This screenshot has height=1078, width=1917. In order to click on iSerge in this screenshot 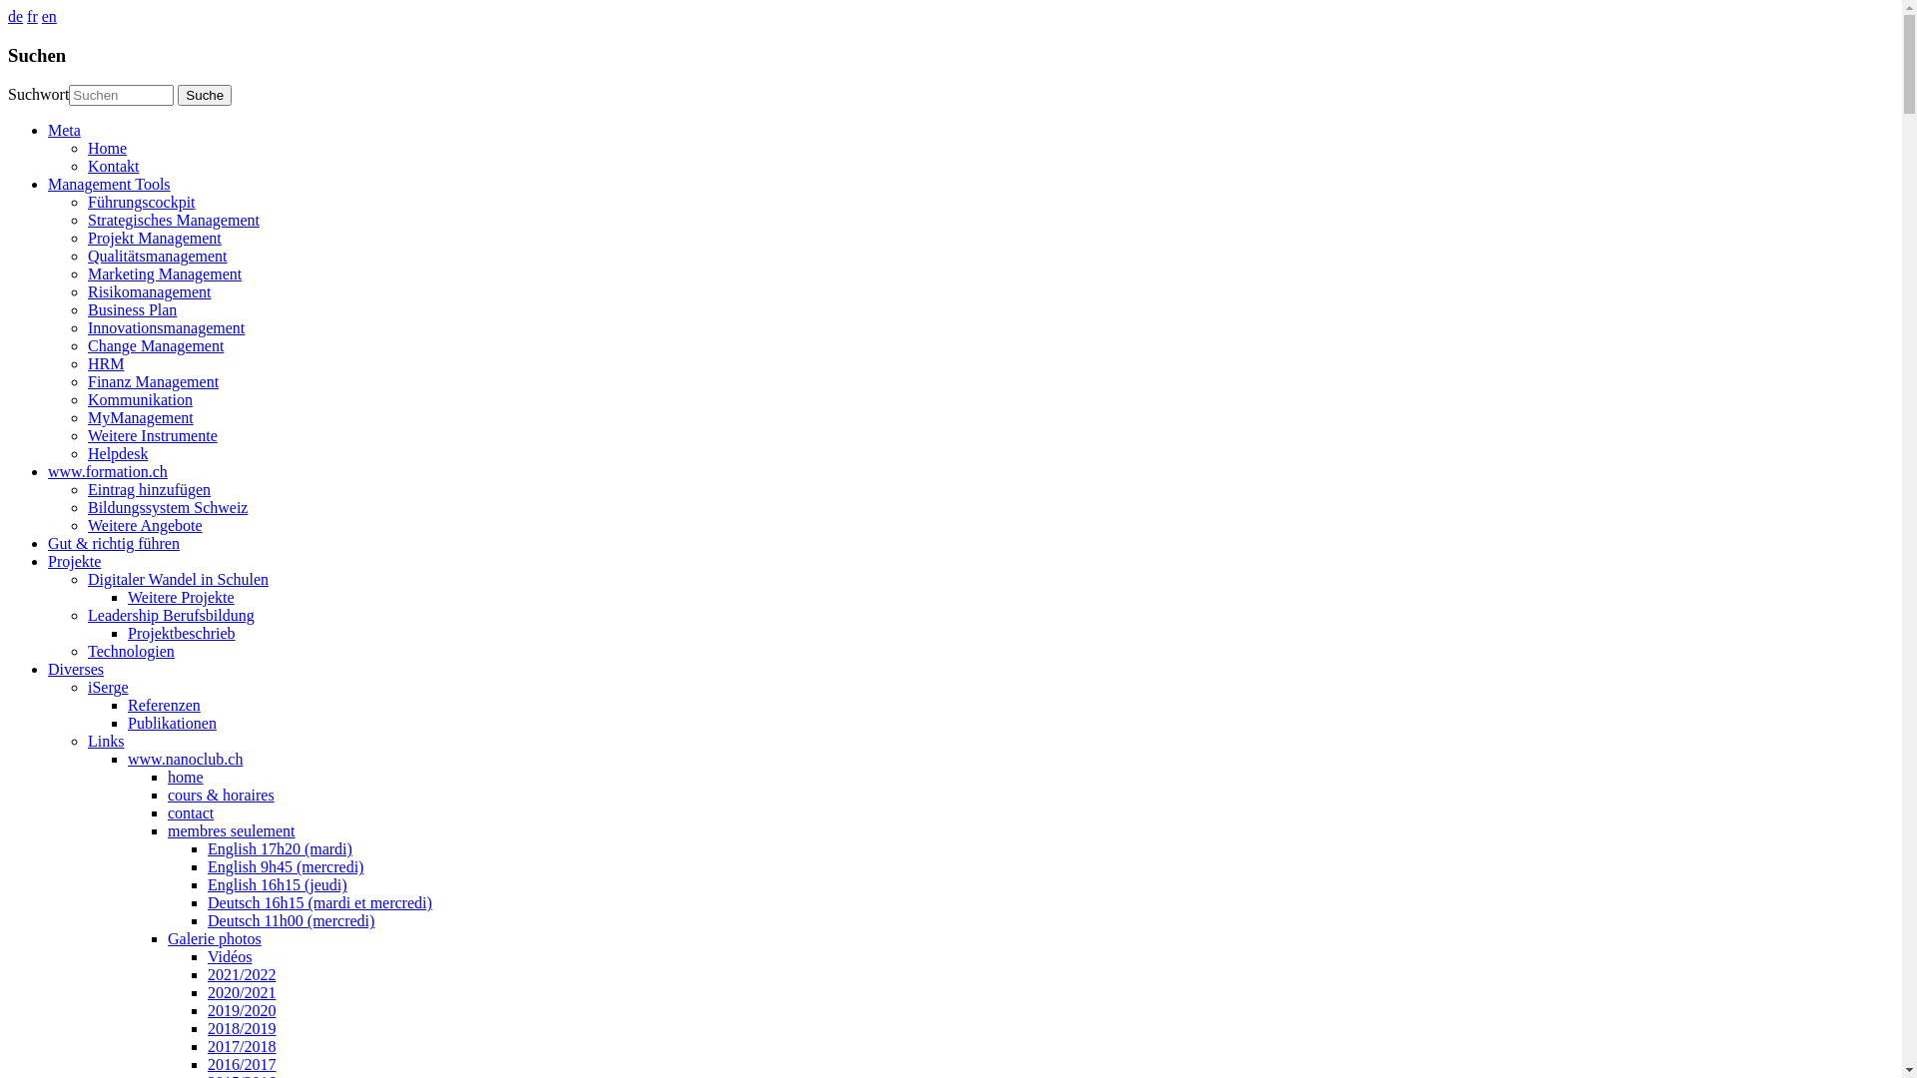, I will do `click(108, 687)`.